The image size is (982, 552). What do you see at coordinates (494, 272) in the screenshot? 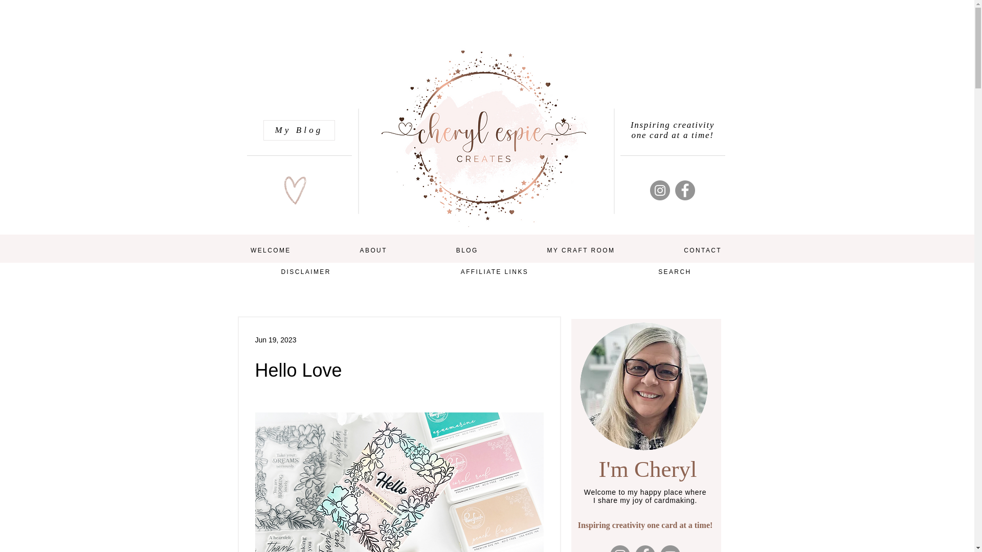
I see `AFFILIATE LINKS` at bounding box center [494, 272].